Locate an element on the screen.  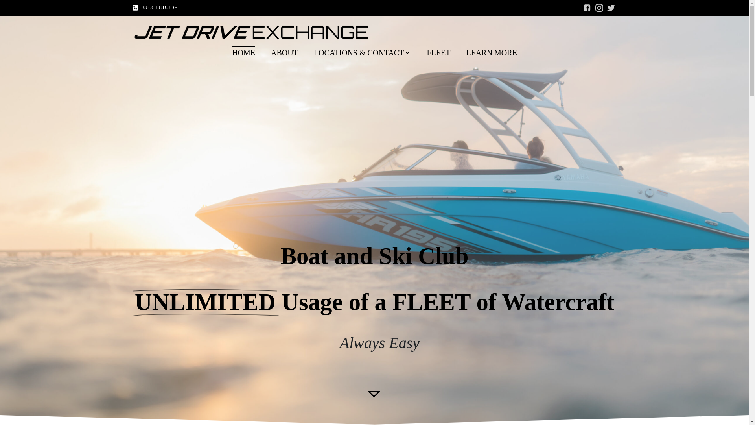
FLEET is located at coordinates (438, 53).